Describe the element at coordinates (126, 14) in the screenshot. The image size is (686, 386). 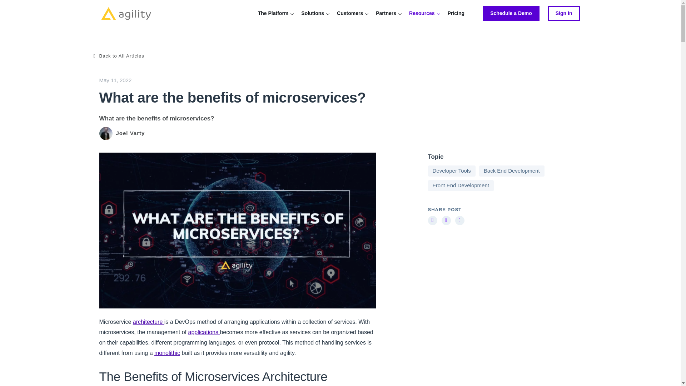
I see `Agility` at that location.